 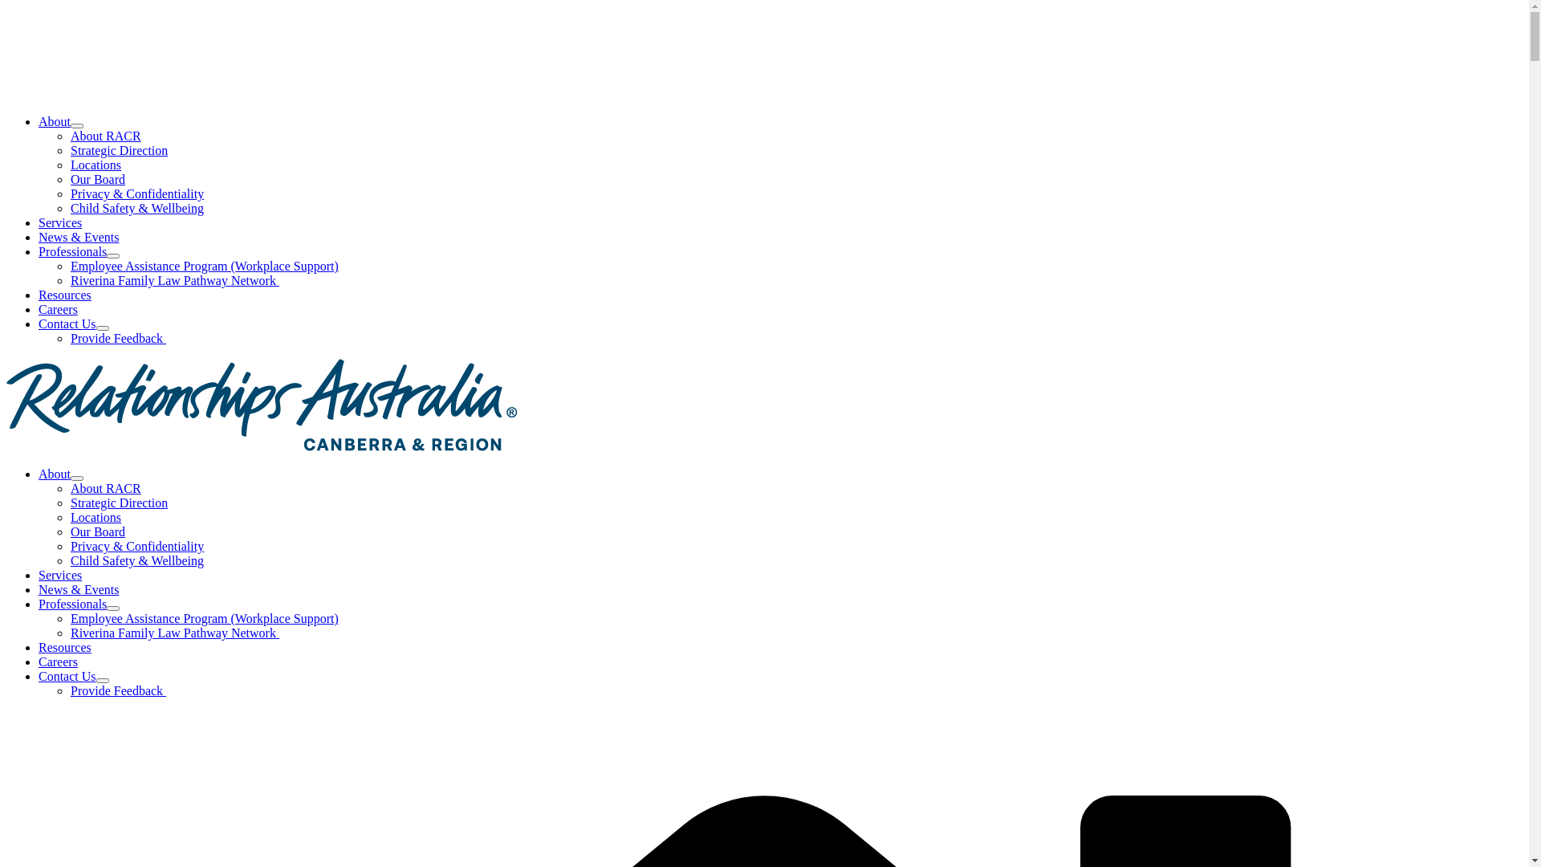 What do you see at coordinates (96, 165) in the screenshot?
I see `Locations` at bounding box center [96, 165].